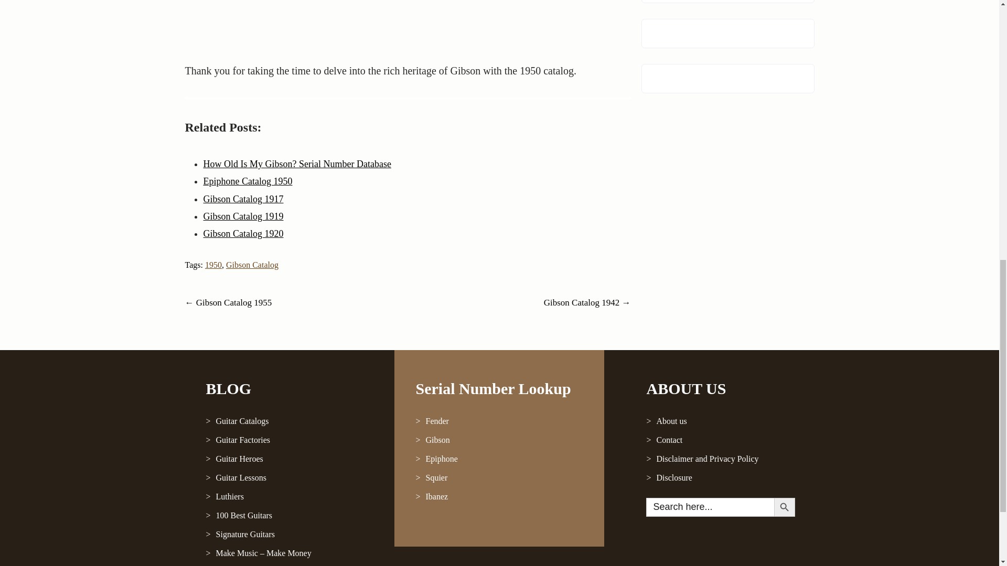 This screenshot has height=566, width=1007. What do you see at coordinates (499, 496) in the screenshot?
I see `Ibanez` at bounding box center [499, 496].